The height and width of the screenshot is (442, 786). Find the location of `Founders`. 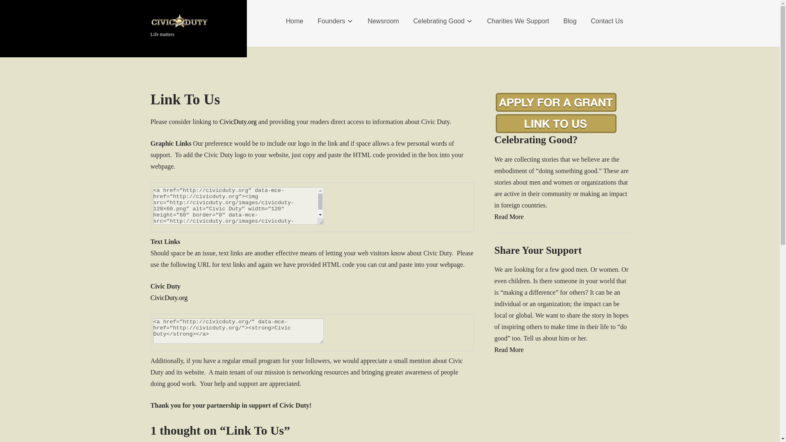

Founders is located at coordinates (336, 21).